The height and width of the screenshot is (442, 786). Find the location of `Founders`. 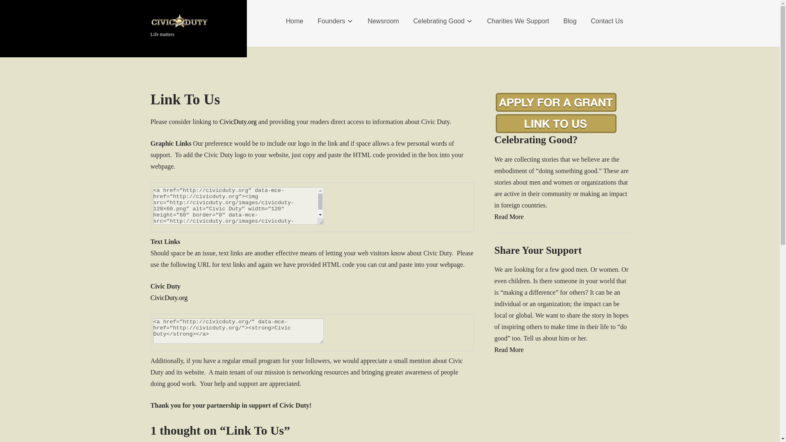

Founders is located at coordinates (336, 21).